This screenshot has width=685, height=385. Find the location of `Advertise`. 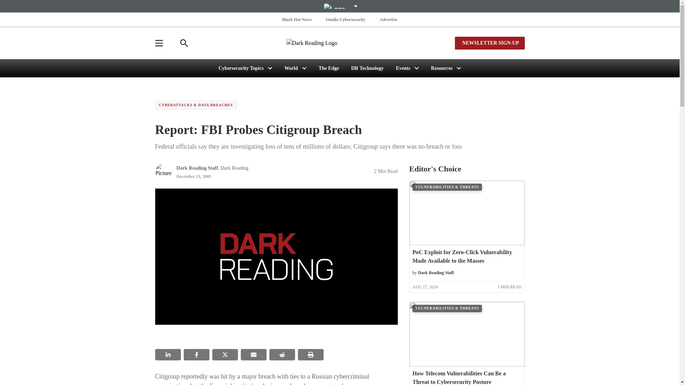

Advertise is located at coordinates (388, 19).